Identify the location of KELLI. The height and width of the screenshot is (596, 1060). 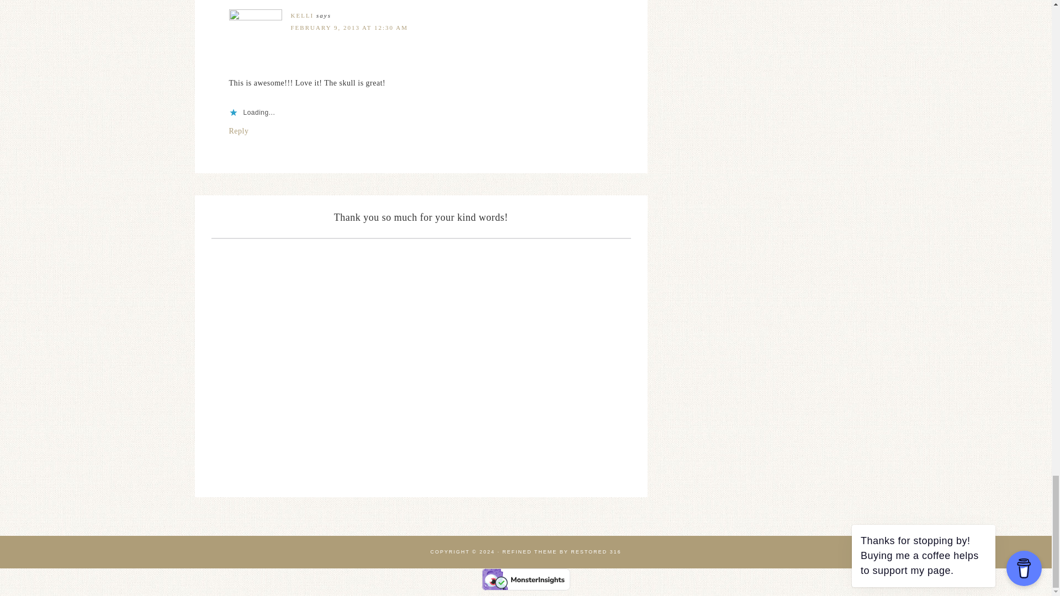
(302, 15).